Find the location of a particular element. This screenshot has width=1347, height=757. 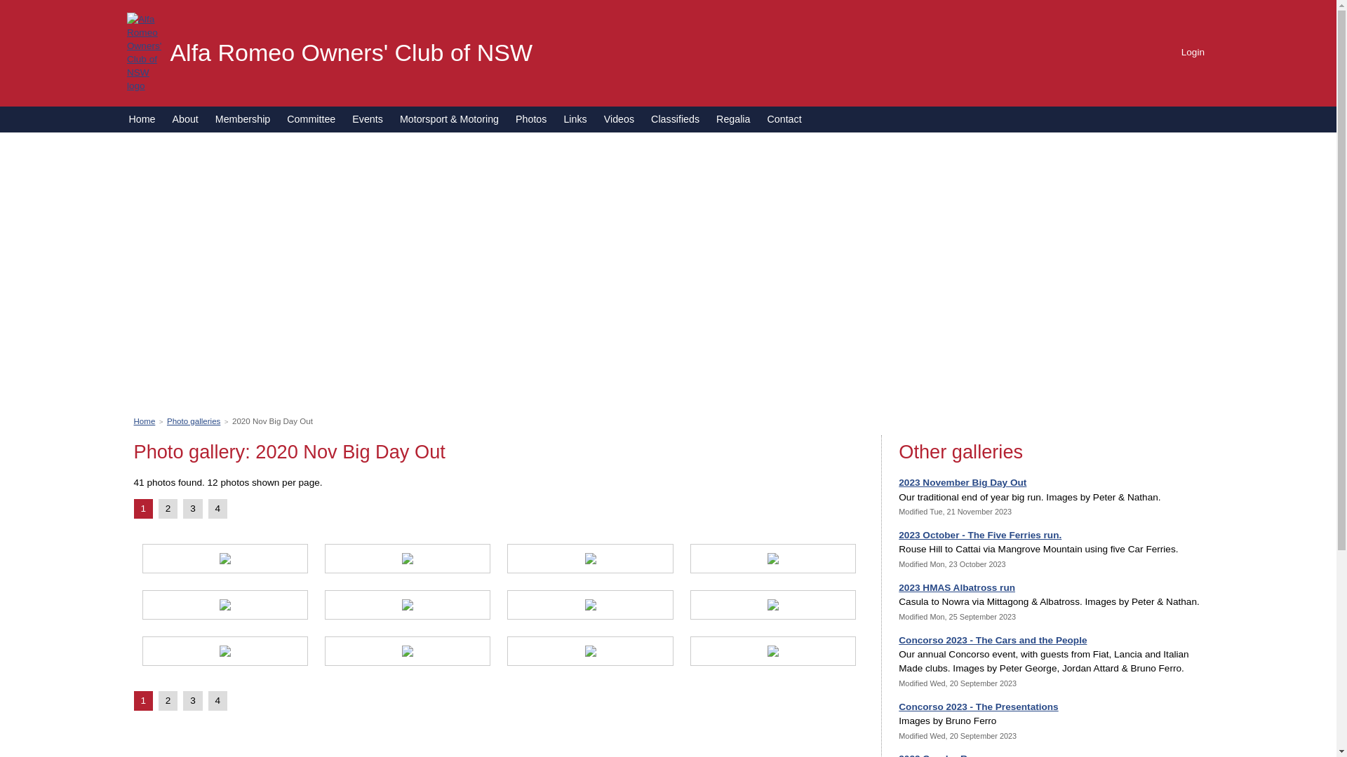

View photo 7 is located at coordinates (591, 607).